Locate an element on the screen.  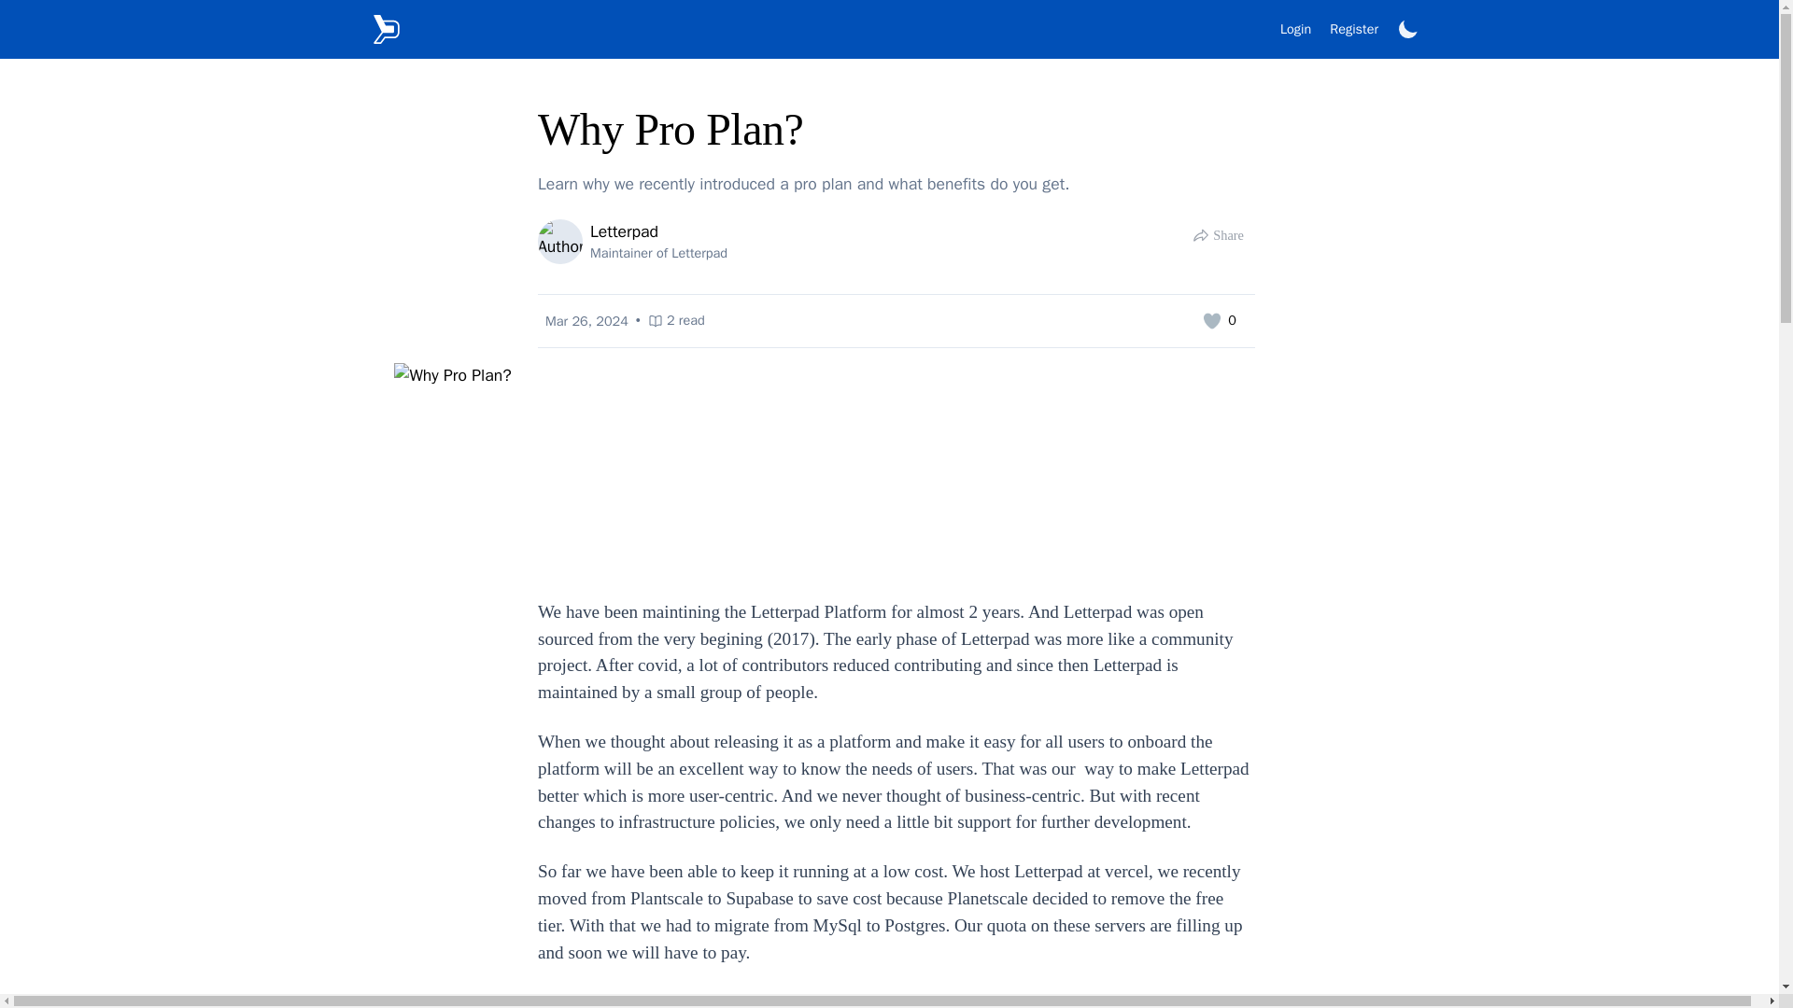
Login is located at coordinates (1294, 28).